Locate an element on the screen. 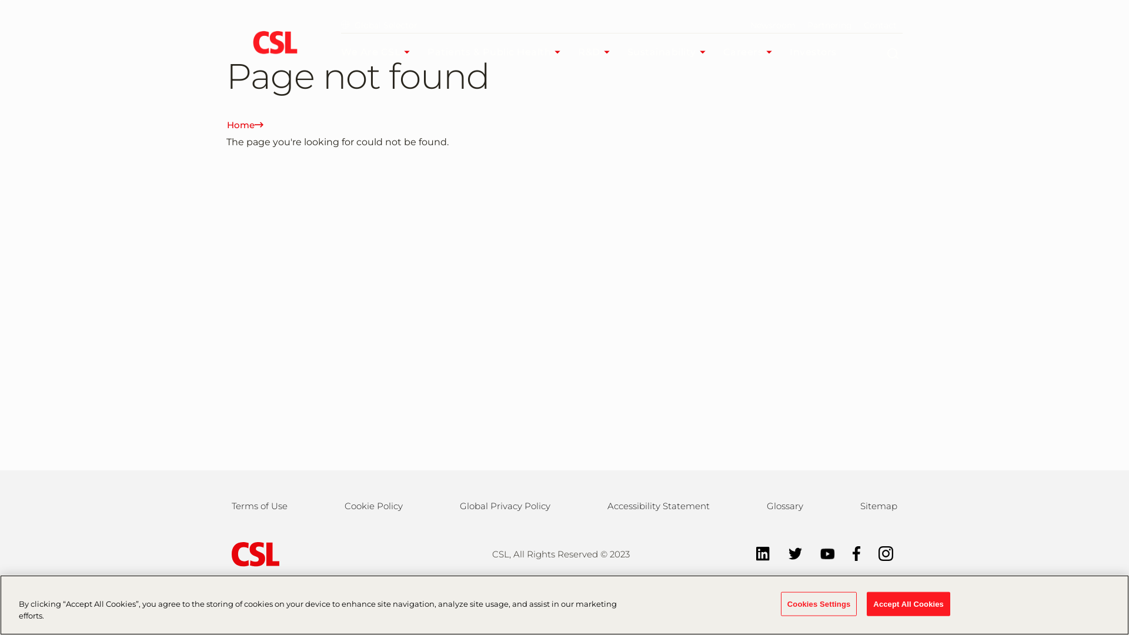 This screenshot has width=1129, height=635. Investors is located at coordinates (821, 52).